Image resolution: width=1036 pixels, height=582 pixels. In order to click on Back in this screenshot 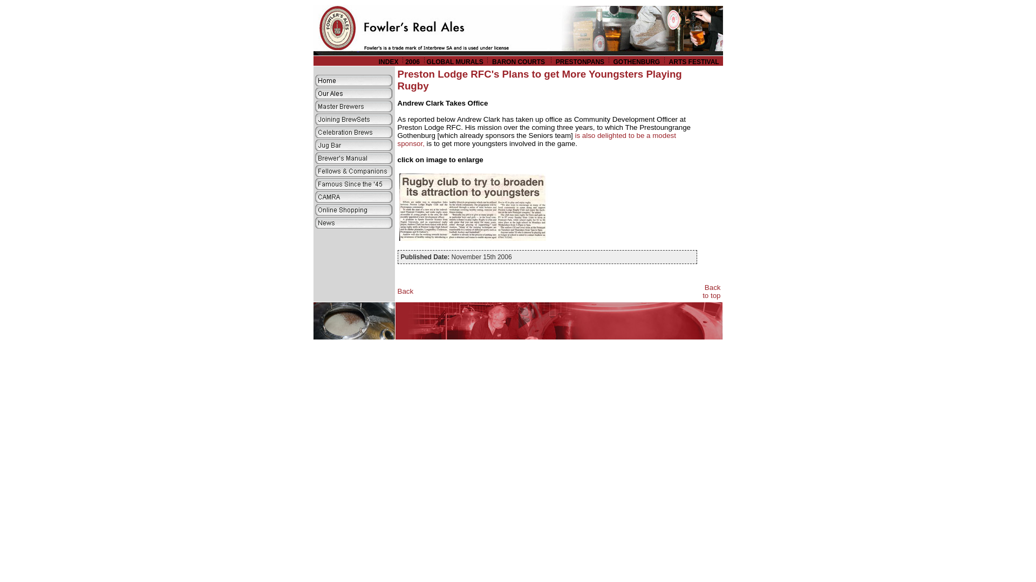, I will do `click(405, 291)`.